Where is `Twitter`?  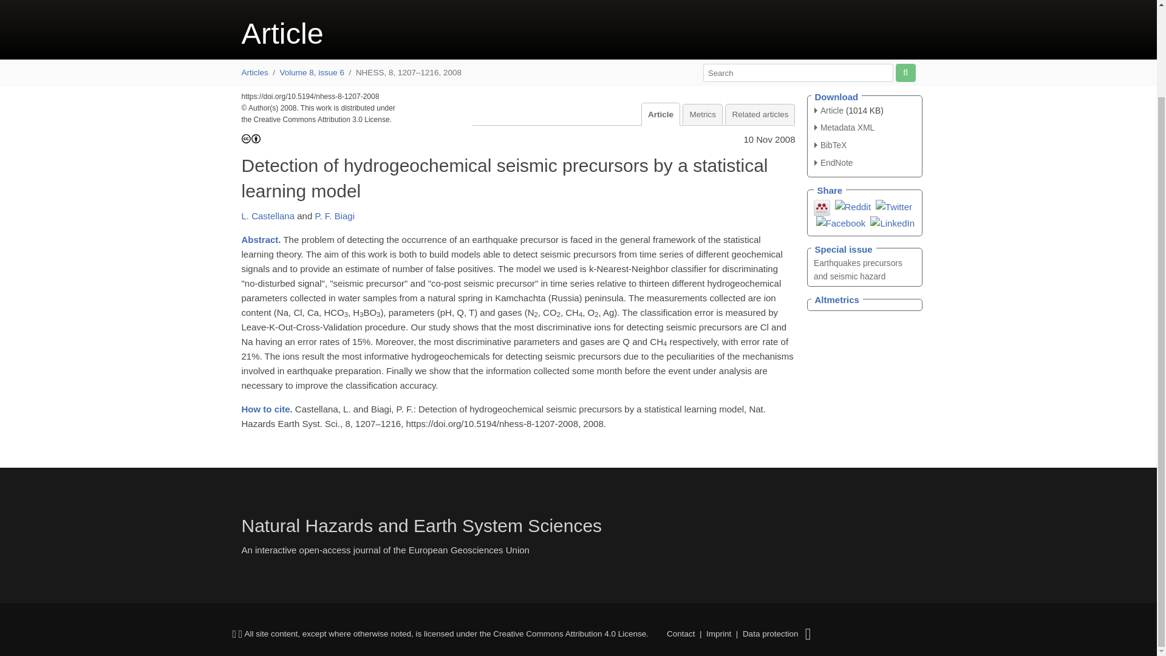 Twitter is located at coordinates (893, 205).